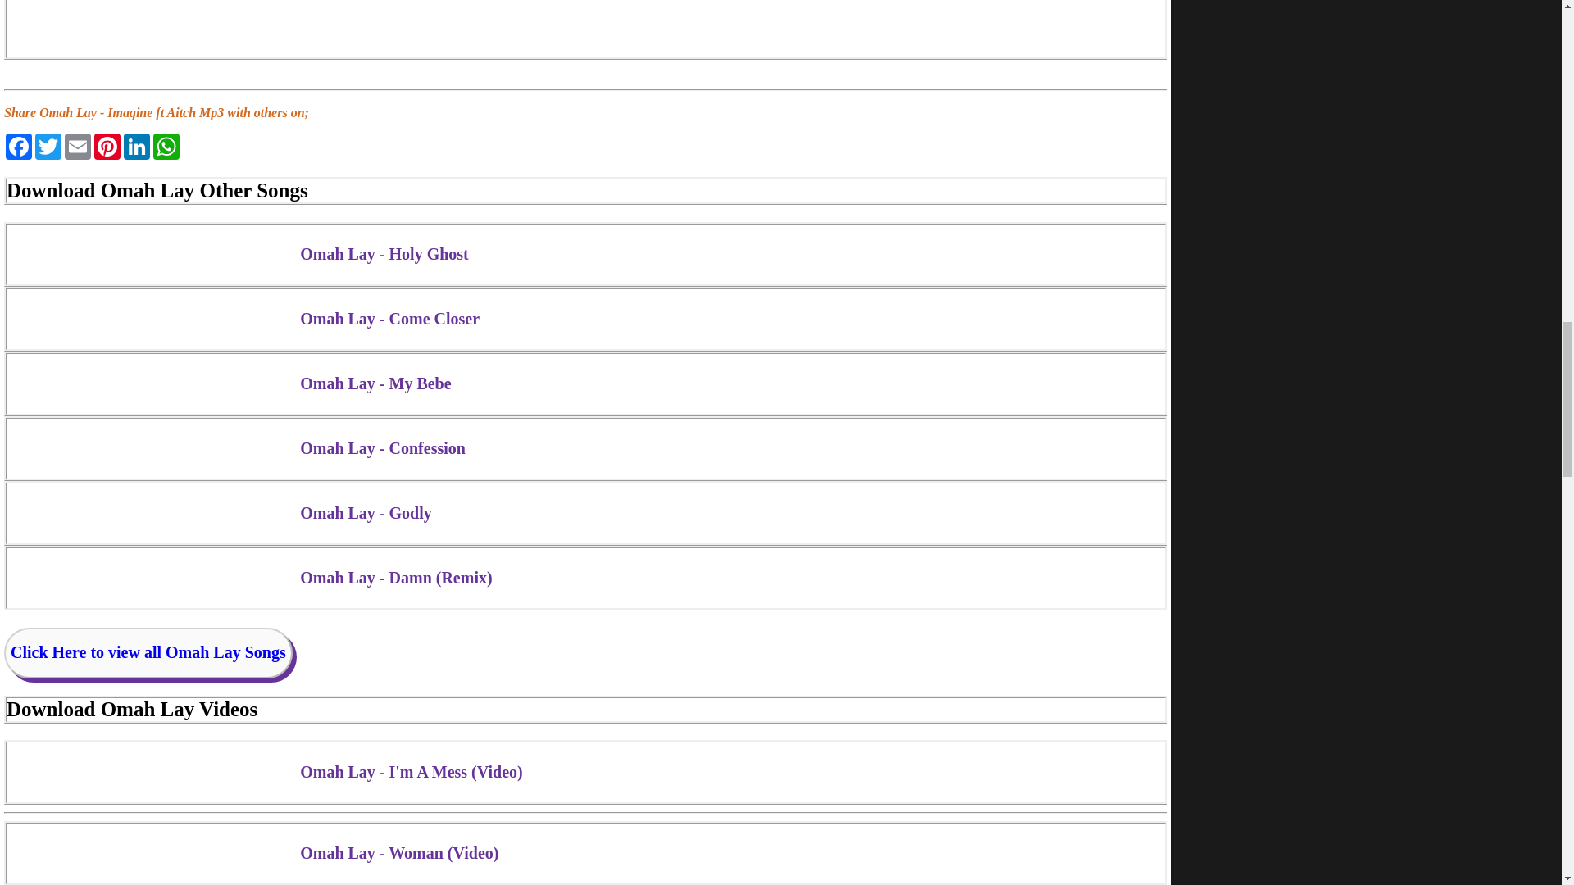 The width and height of the screenshot is (1574, 885). Describe the element at coordinates (77, 147) in the screenshot. I see `Email` at that location.